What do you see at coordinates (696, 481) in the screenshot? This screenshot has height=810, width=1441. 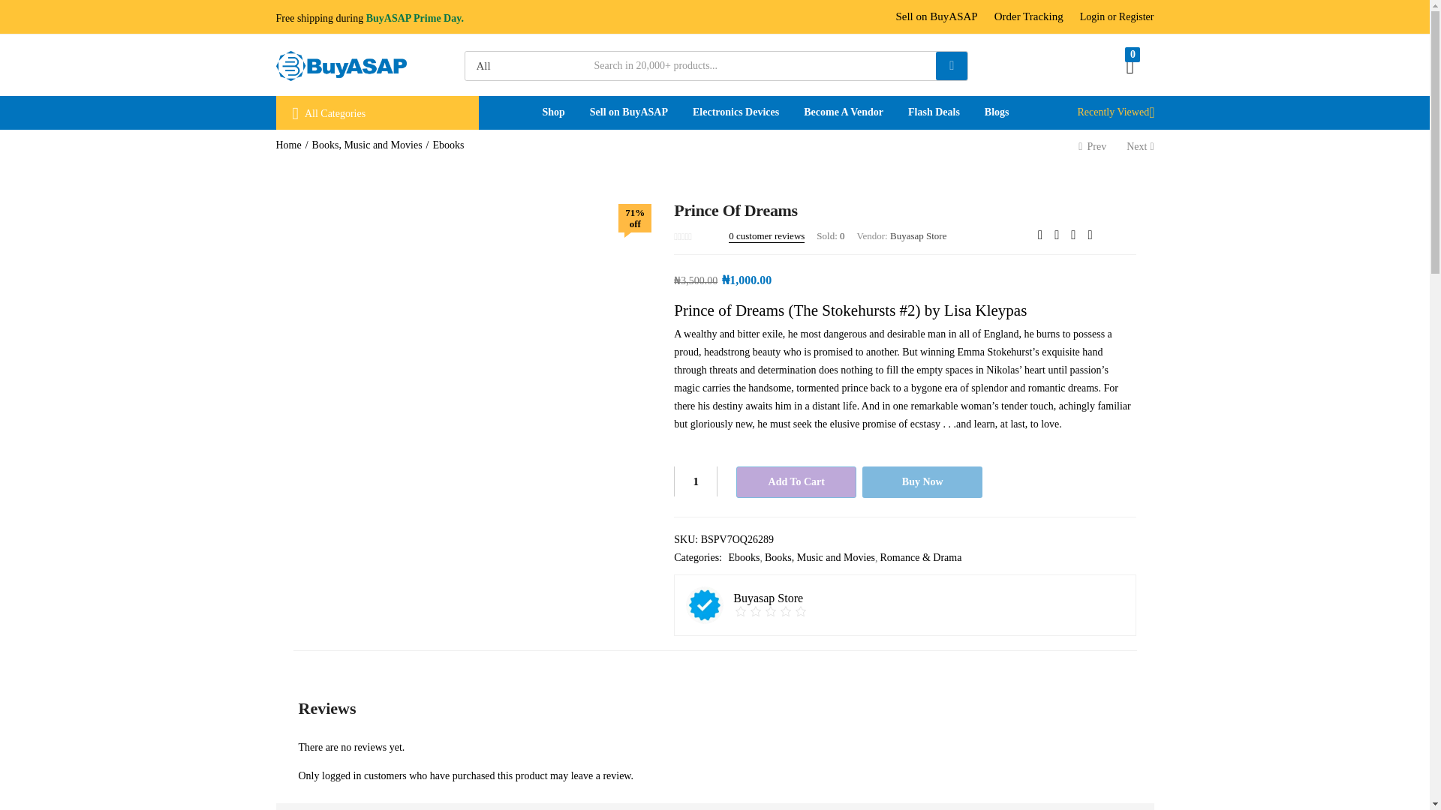 I see `1` at bounding box center [696, 481].